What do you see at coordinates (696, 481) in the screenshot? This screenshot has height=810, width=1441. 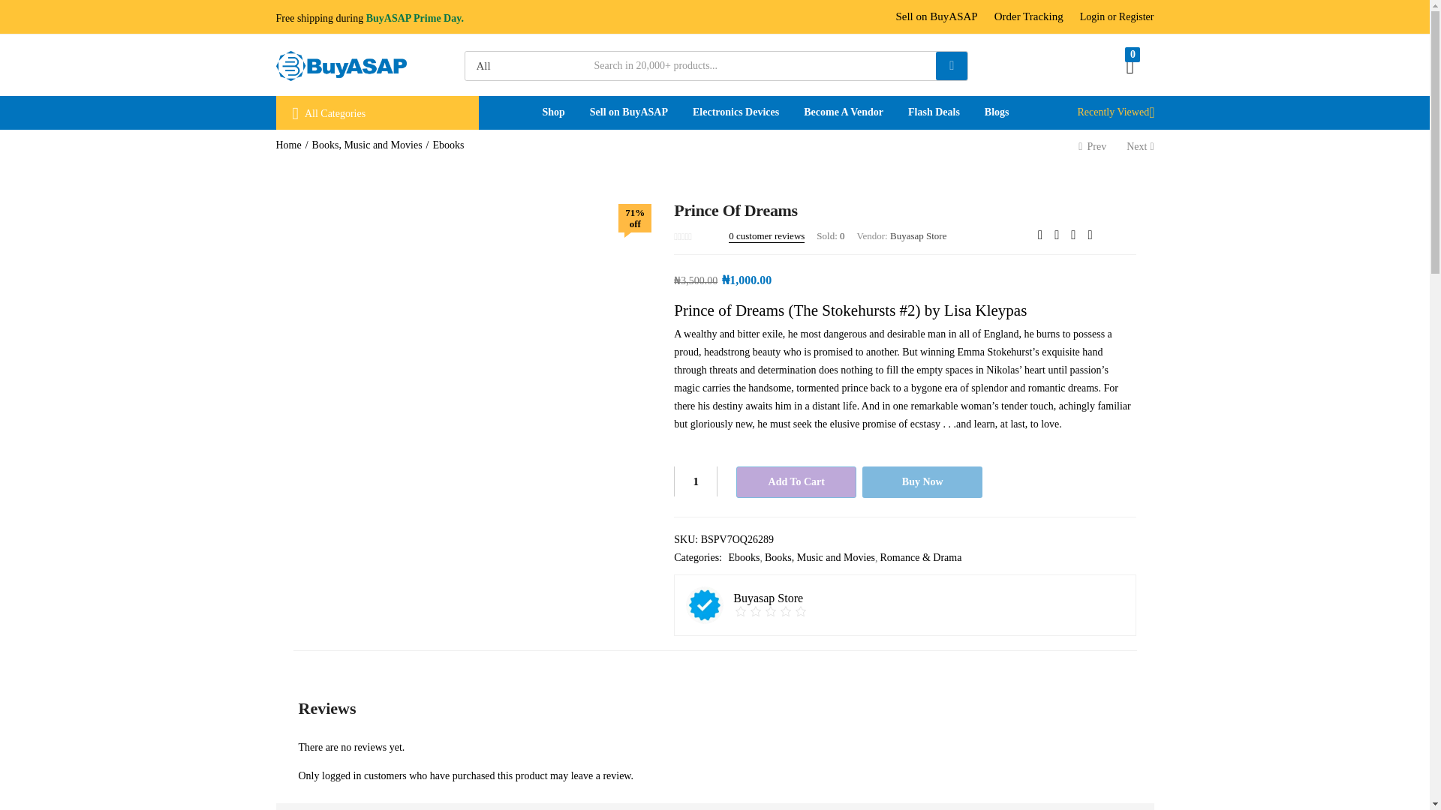 I see `1` at bounding box center [696, 481].